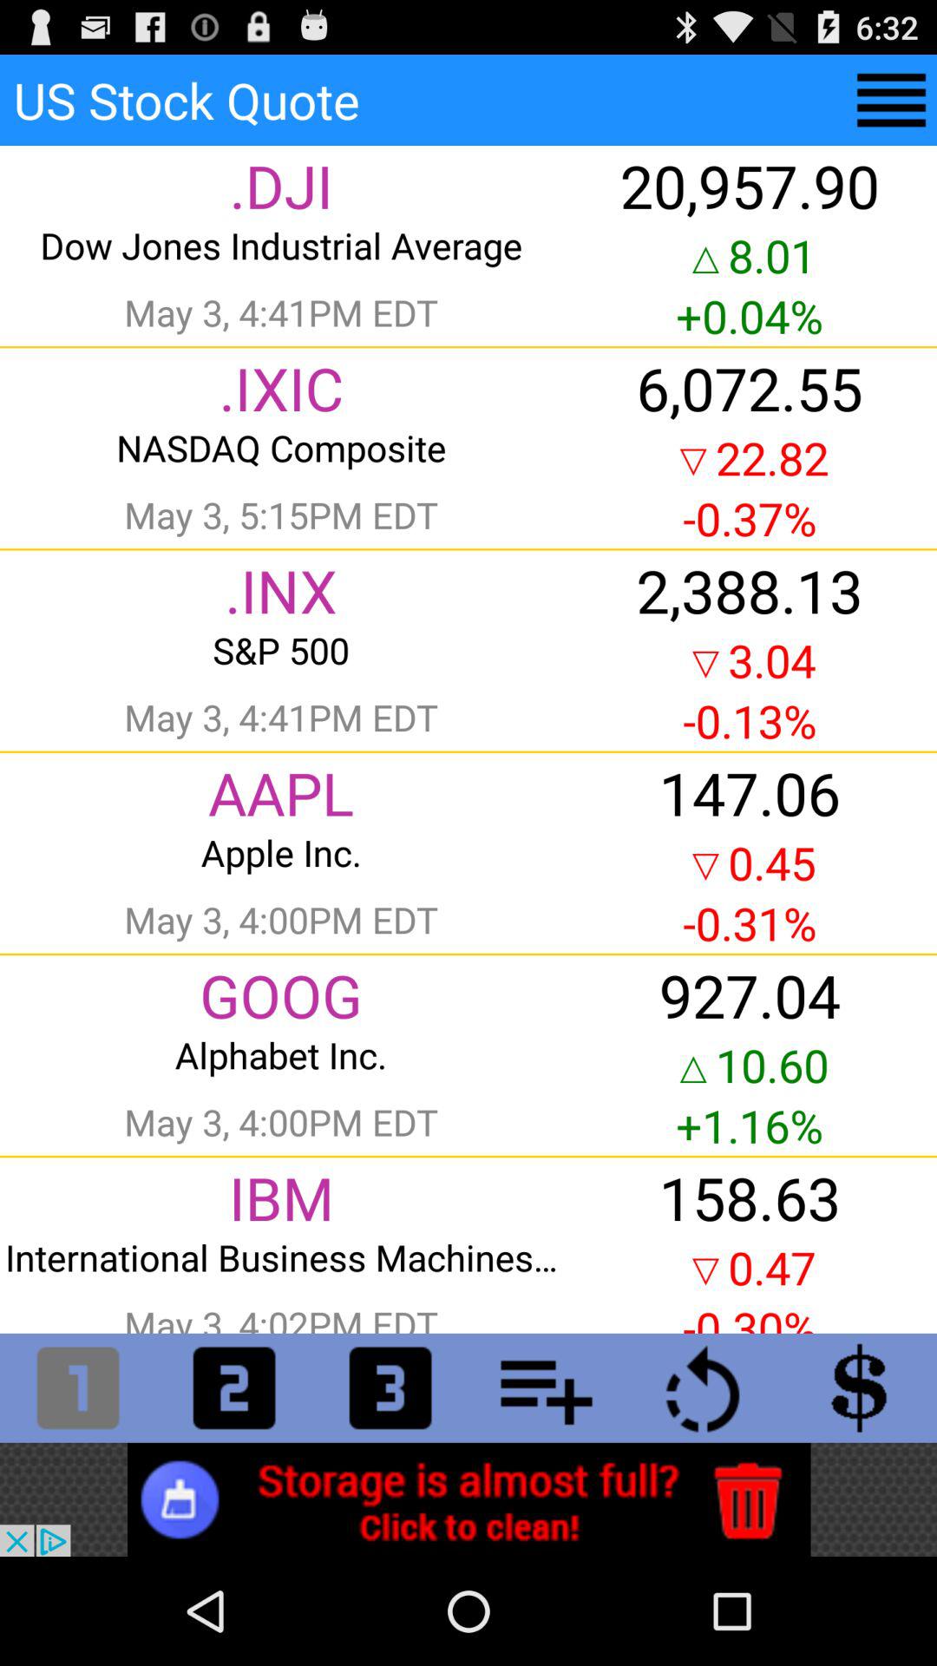 The width and height of the screenshot is (937, 1666). Describe the element at coordinates (78, 1387) in the screenshot. I see `select numper` at that location.